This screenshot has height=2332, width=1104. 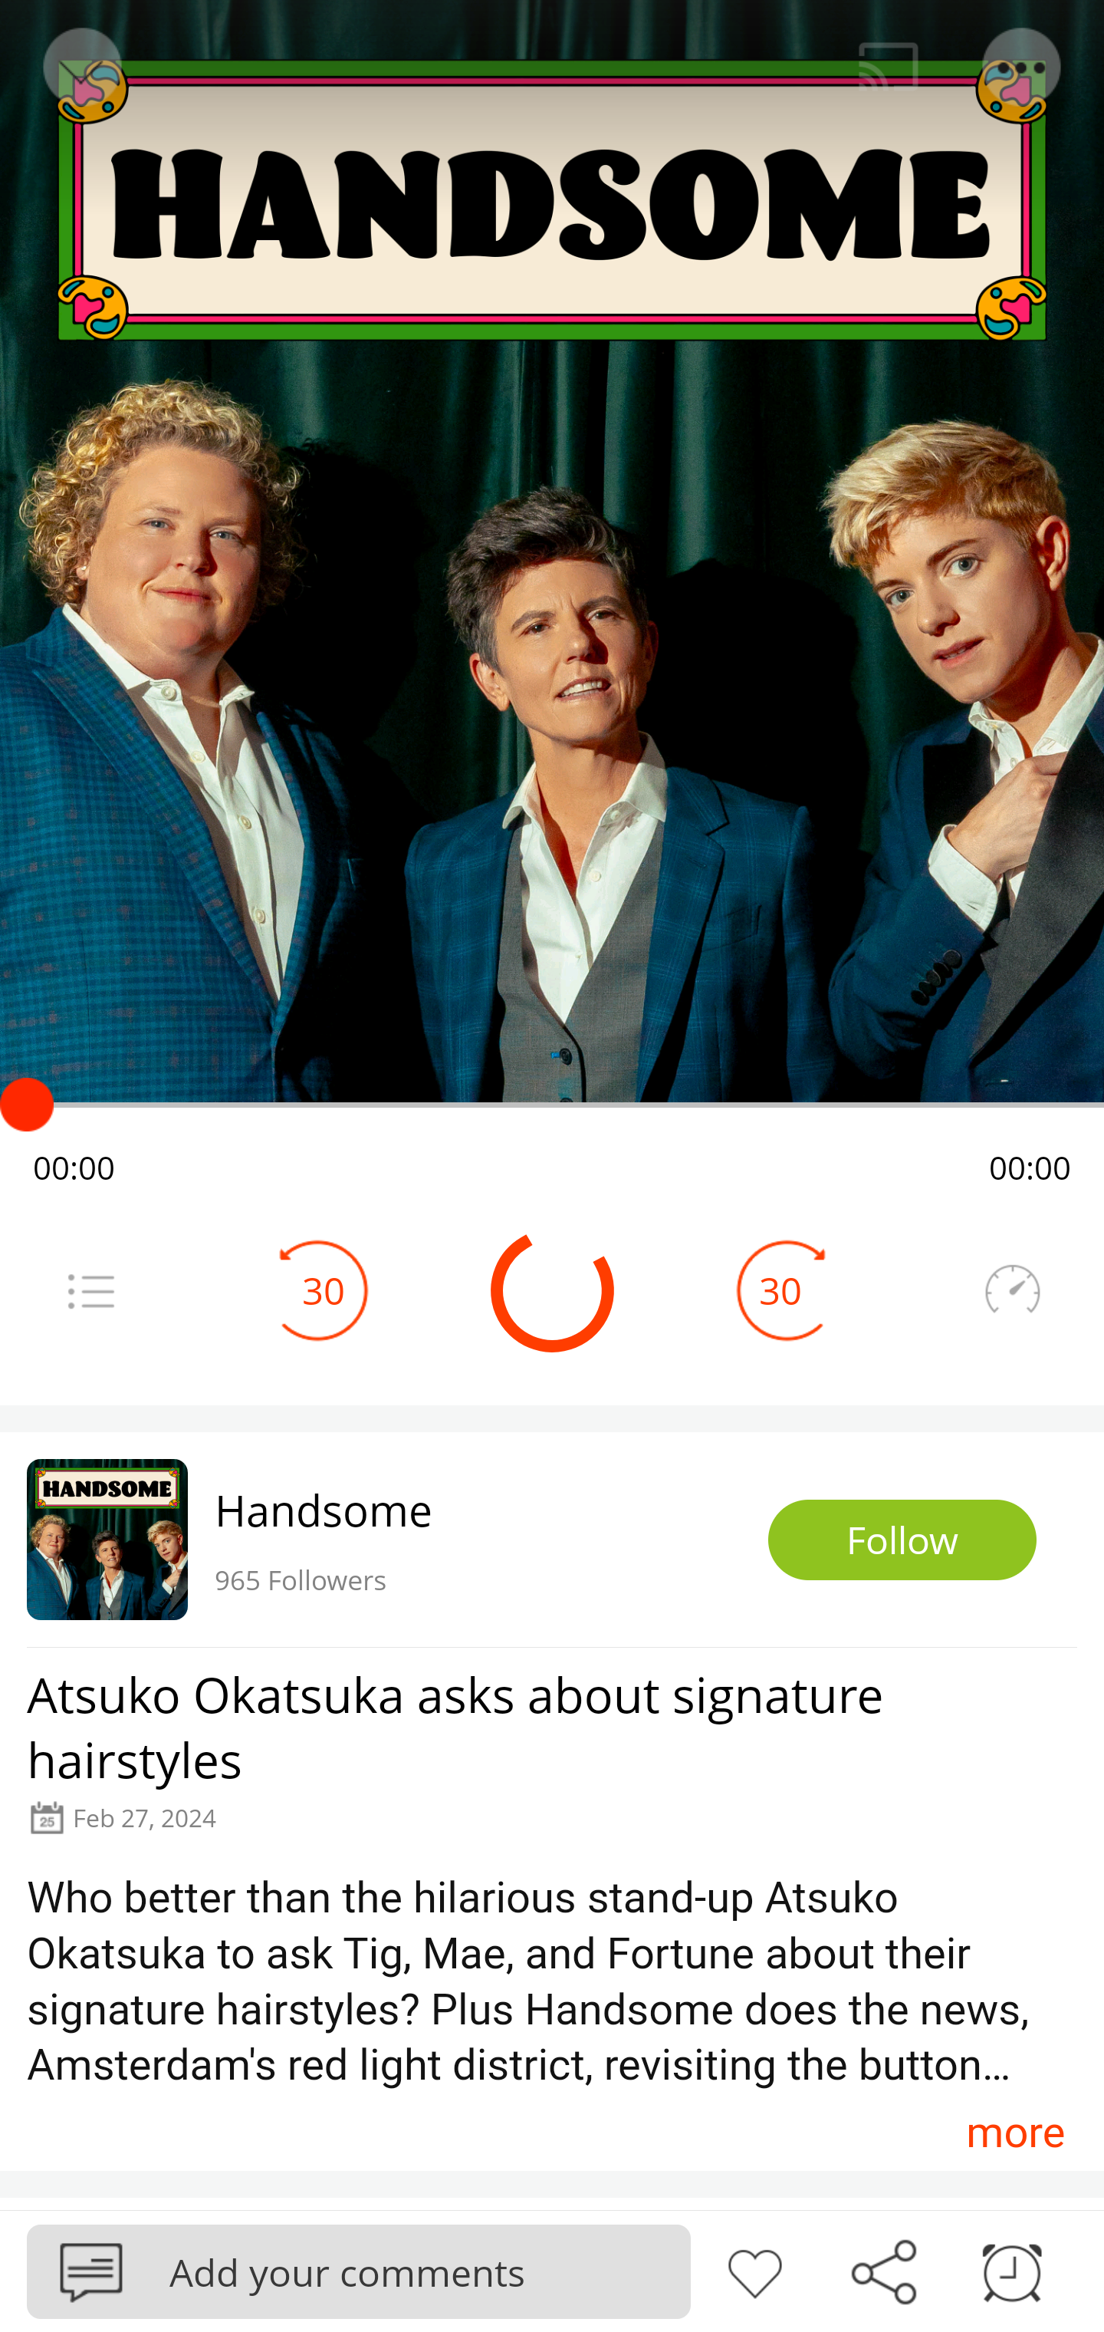 What do you see at coordinates (552, 1539) in the screenshot?
I see `Handsome 965 Followers Follow` at bounding box center [552, 1539].